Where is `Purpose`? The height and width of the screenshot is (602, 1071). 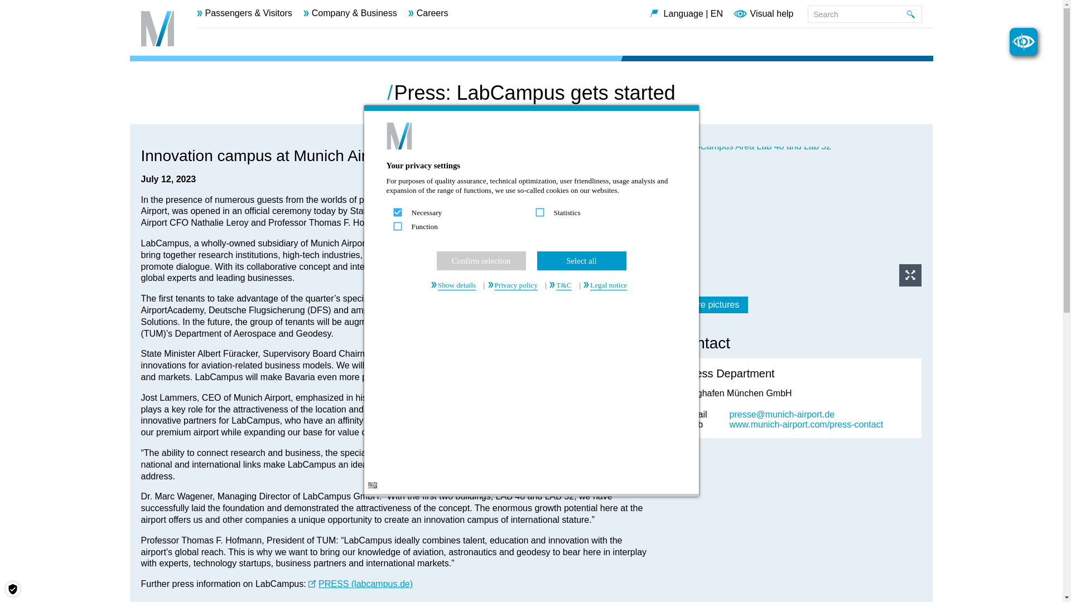 Purpose is located at coordinates (530, 221).